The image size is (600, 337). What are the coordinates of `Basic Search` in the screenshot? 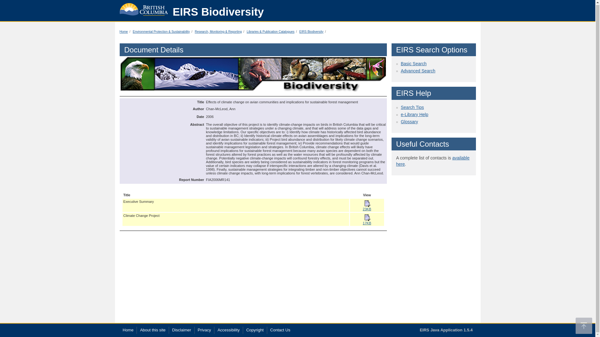 It's located at (413, 63).